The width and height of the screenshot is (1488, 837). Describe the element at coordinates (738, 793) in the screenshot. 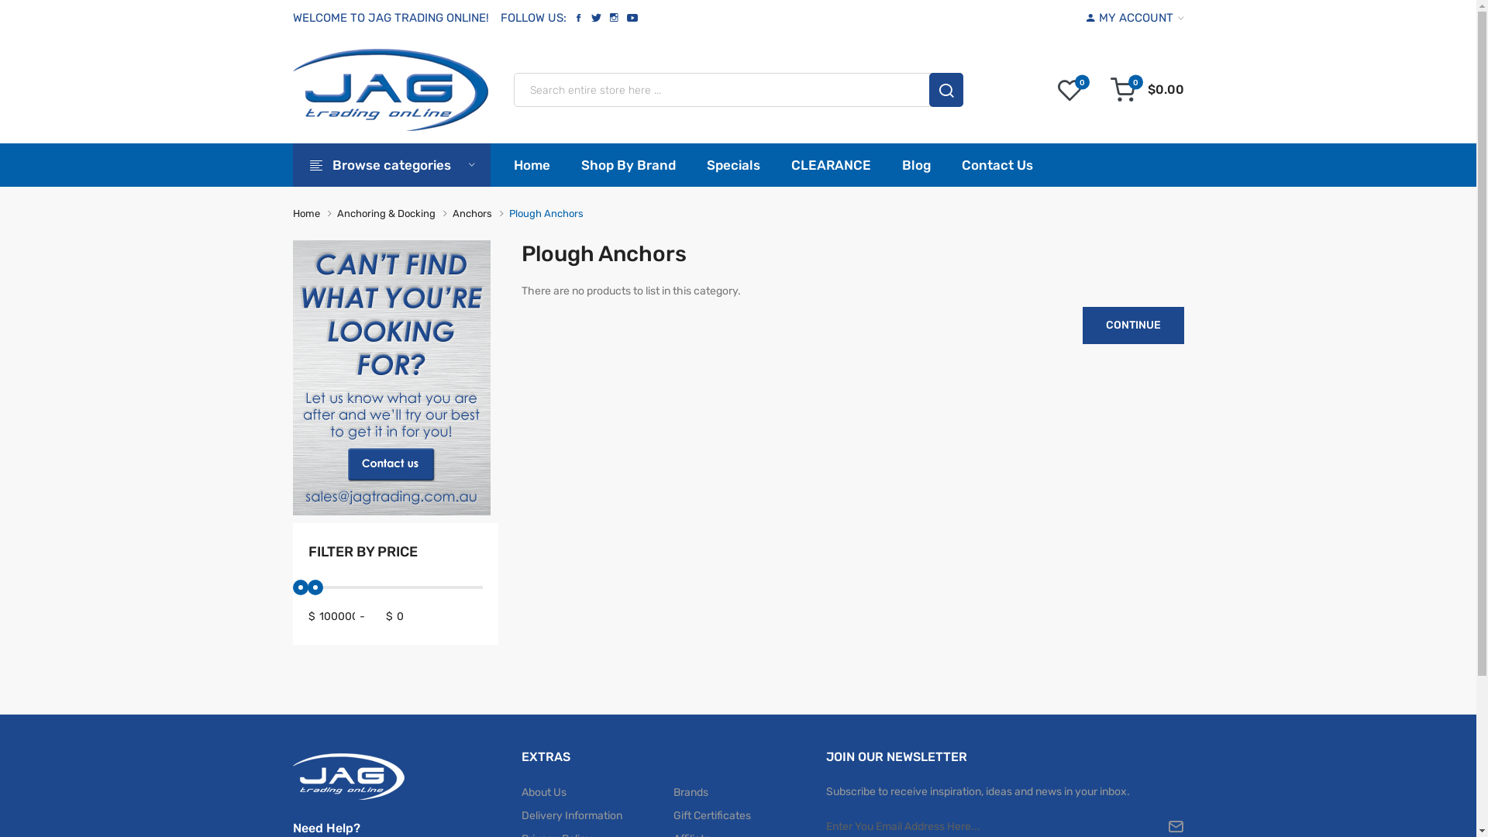

I see `Brands` at that location.